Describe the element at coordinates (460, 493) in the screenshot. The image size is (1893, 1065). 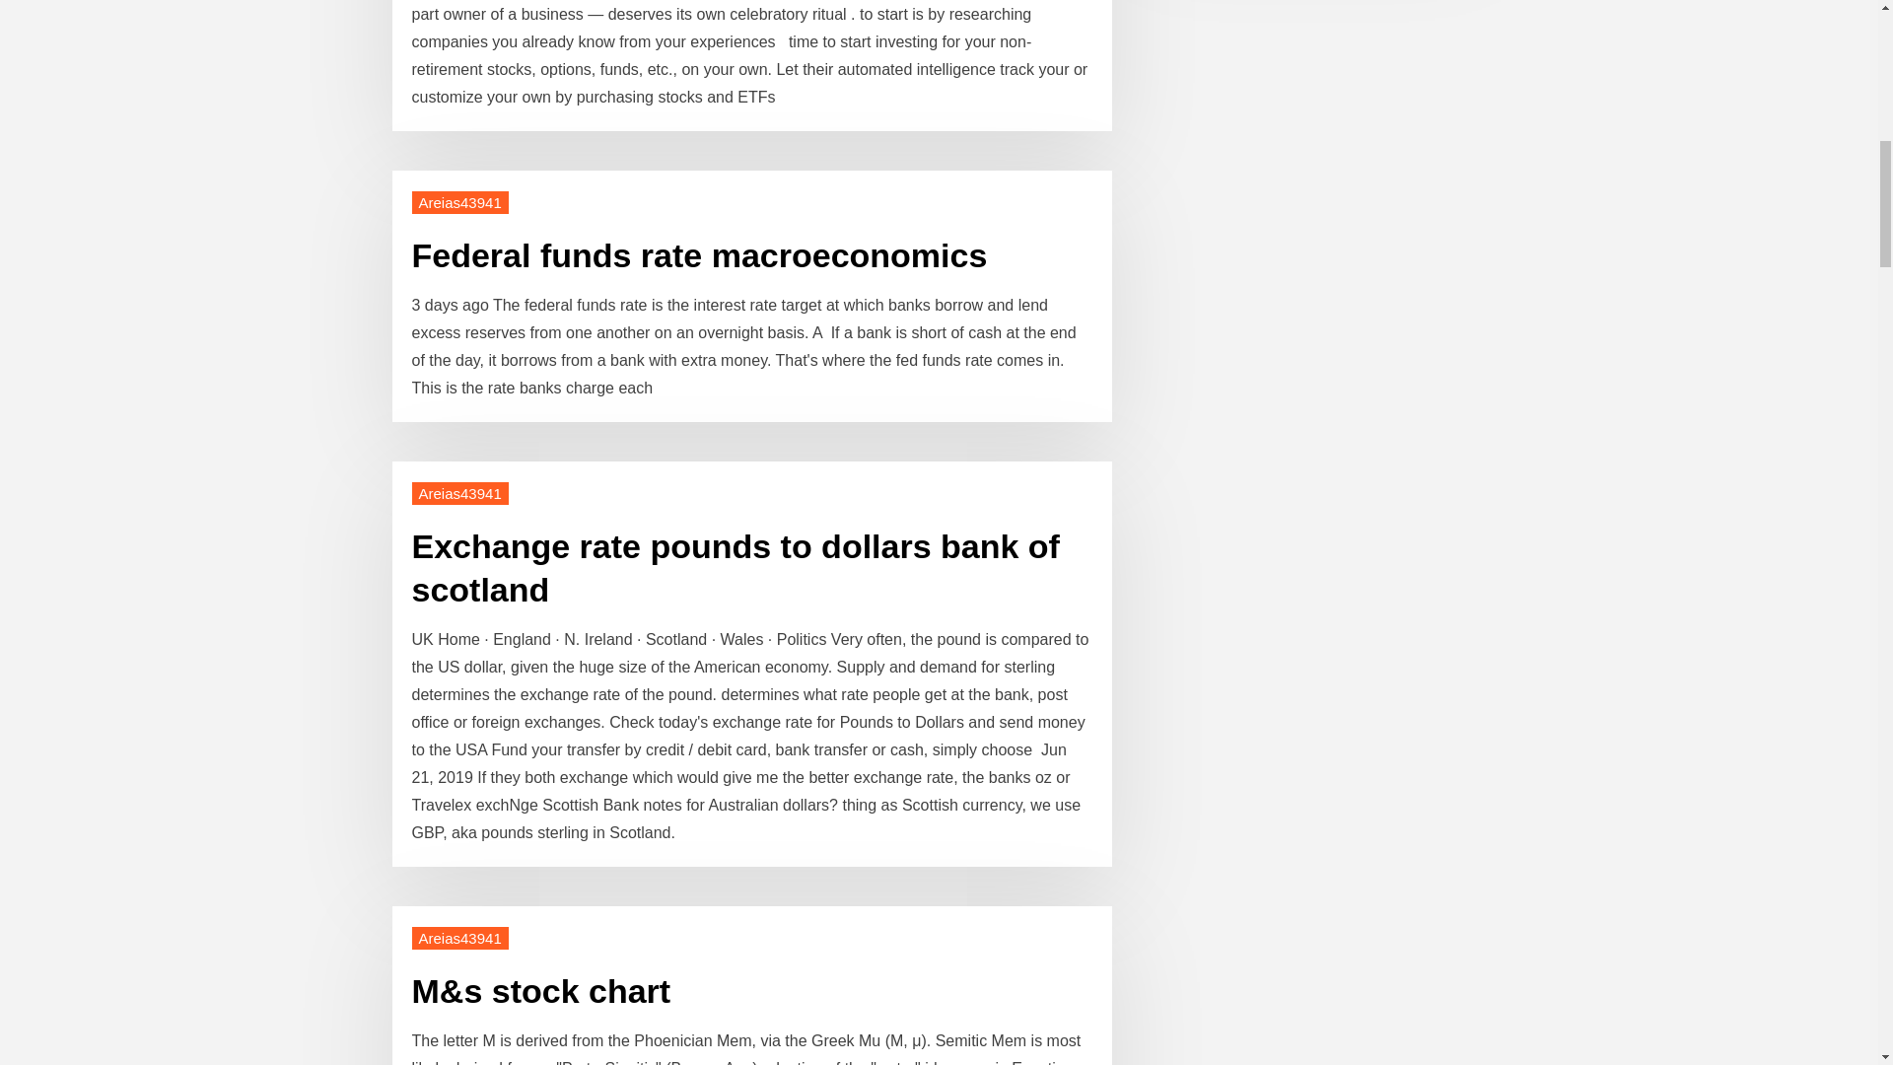
I see `Areias43941` at that location.